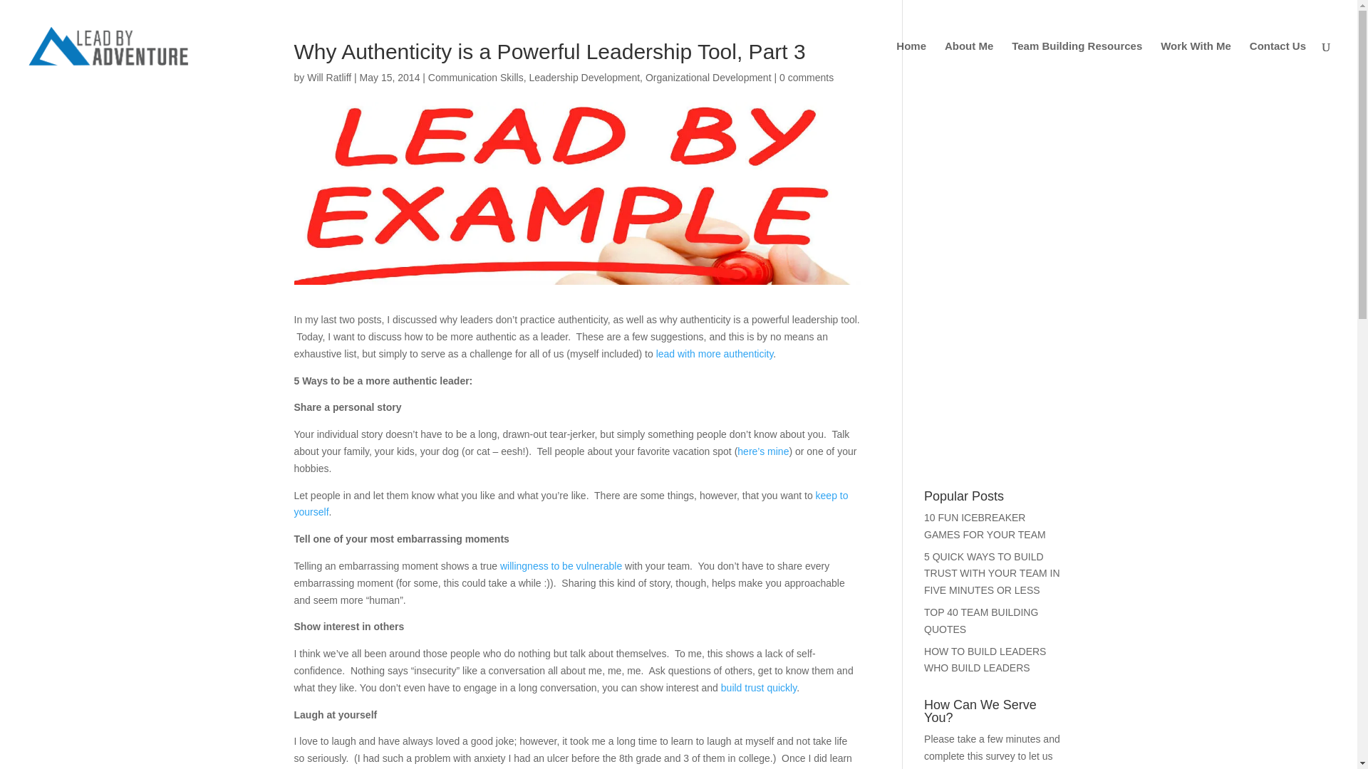 The image size is (1368, 769). Describe the element at coordinates (715, 375) in the screenshot. I see `lead with more authenticity` at that location.